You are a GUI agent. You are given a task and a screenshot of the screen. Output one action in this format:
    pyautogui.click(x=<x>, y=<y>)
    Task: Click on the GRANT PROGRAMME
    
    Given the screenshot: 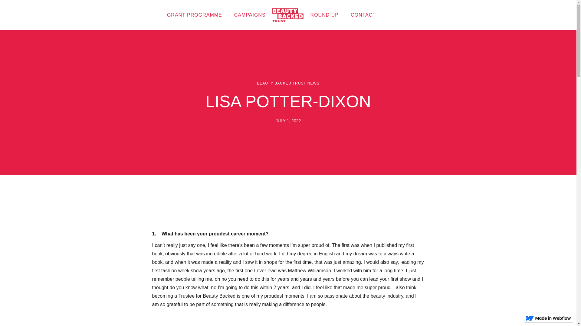 What is the action you would take?
    pyautogui.click(x=194, y=15)
    